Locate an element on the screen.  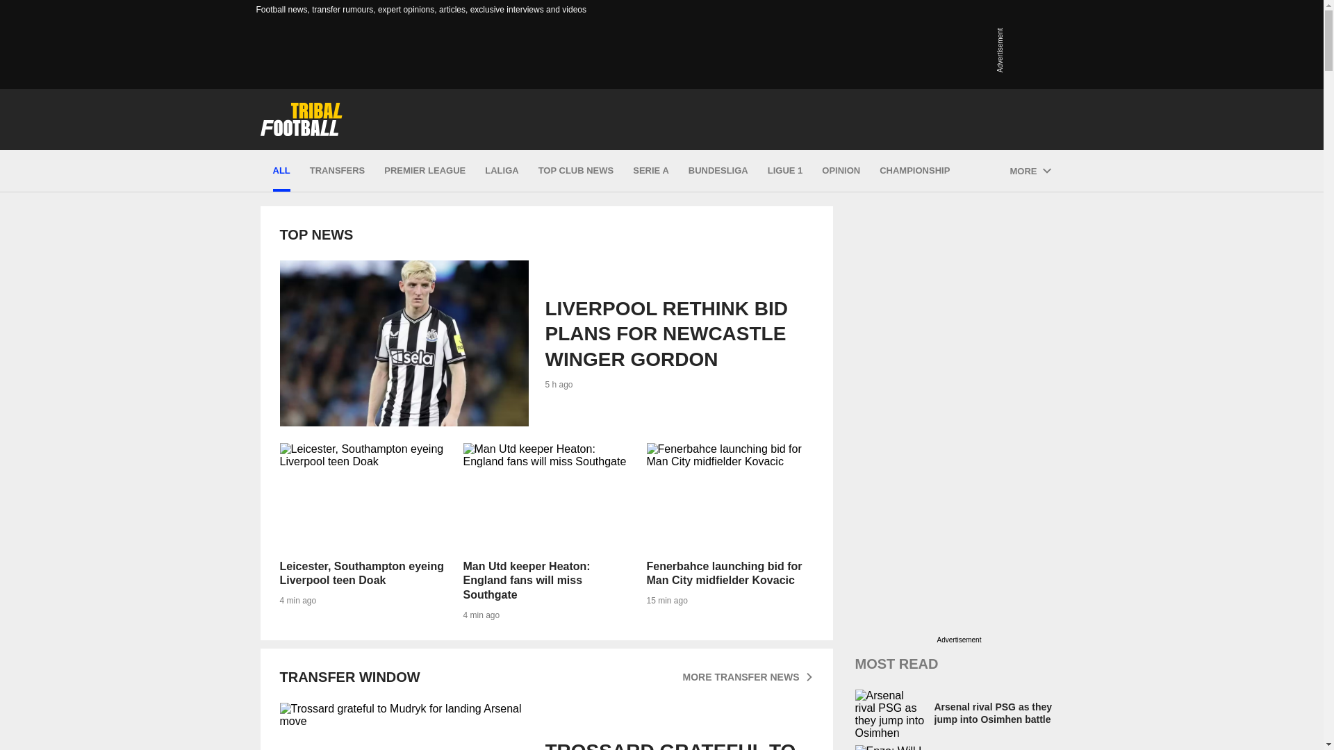
Trossard grateful to Mudryk for landing Arsenal move is located at coordinates (362, 532).